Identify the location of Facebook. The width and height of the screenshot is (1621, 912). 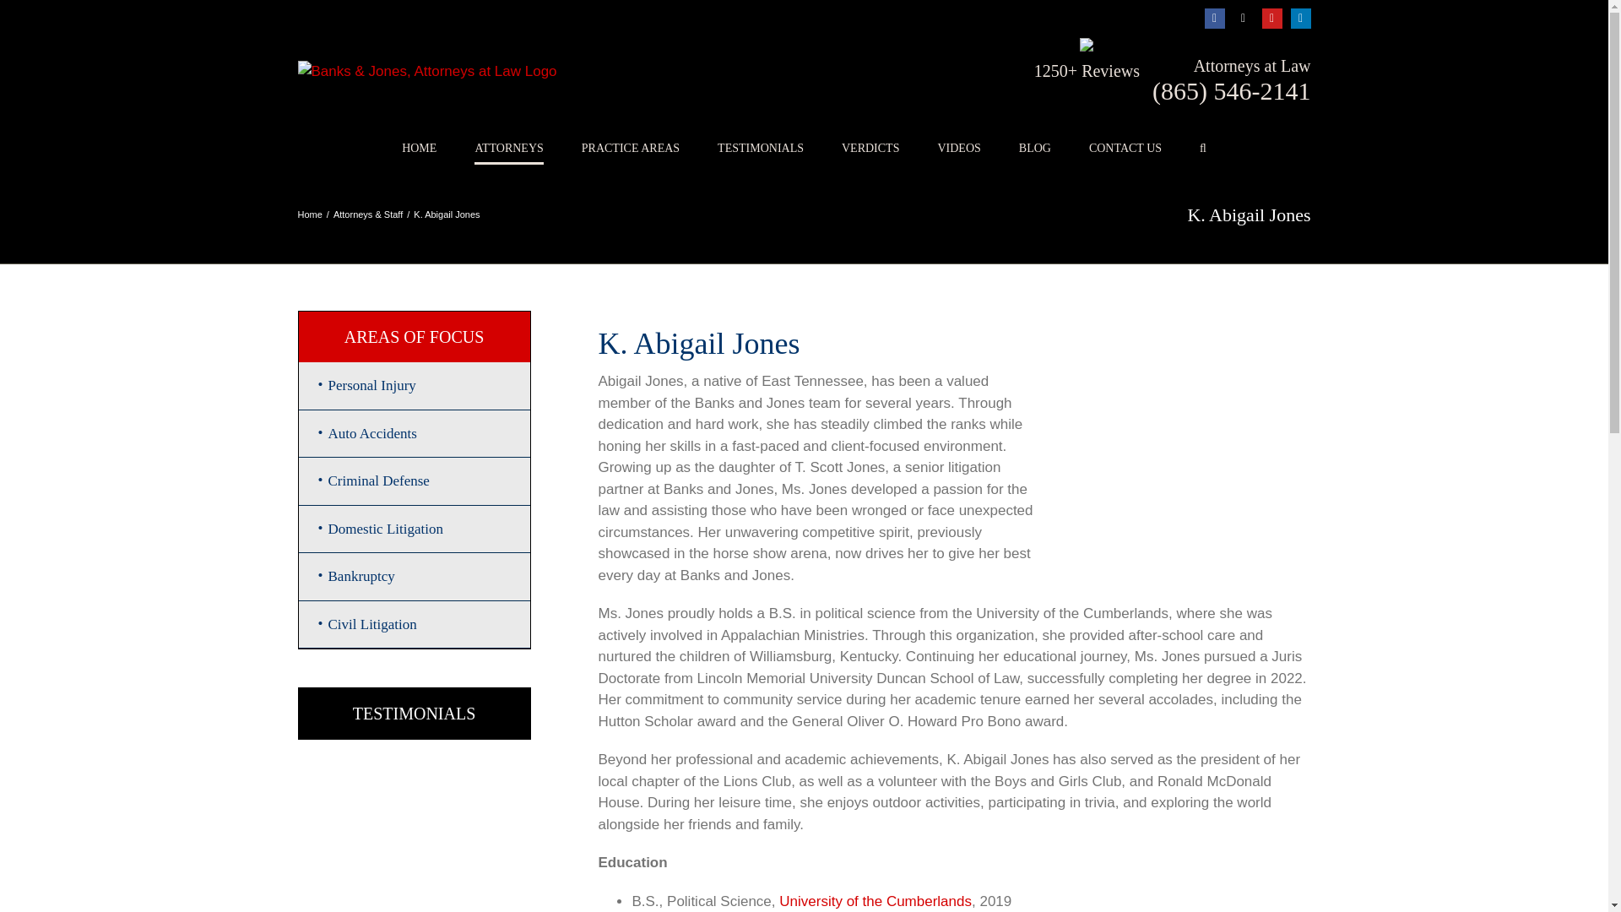
(1214, 18).